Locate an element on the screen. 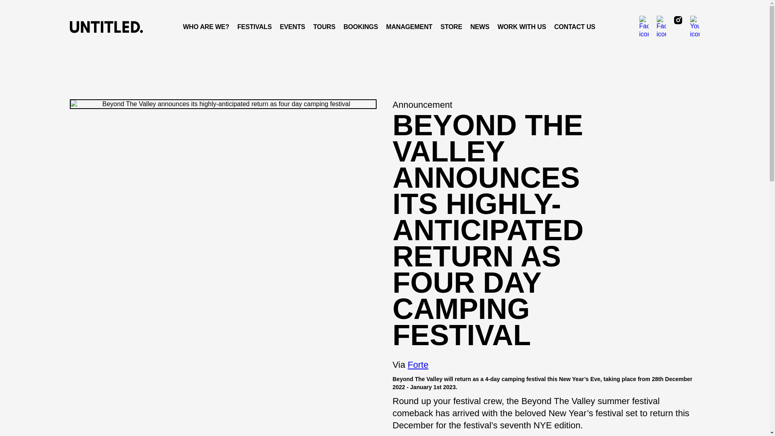 The image size is (775, 436). Forte is located at coordinates (418, 365).